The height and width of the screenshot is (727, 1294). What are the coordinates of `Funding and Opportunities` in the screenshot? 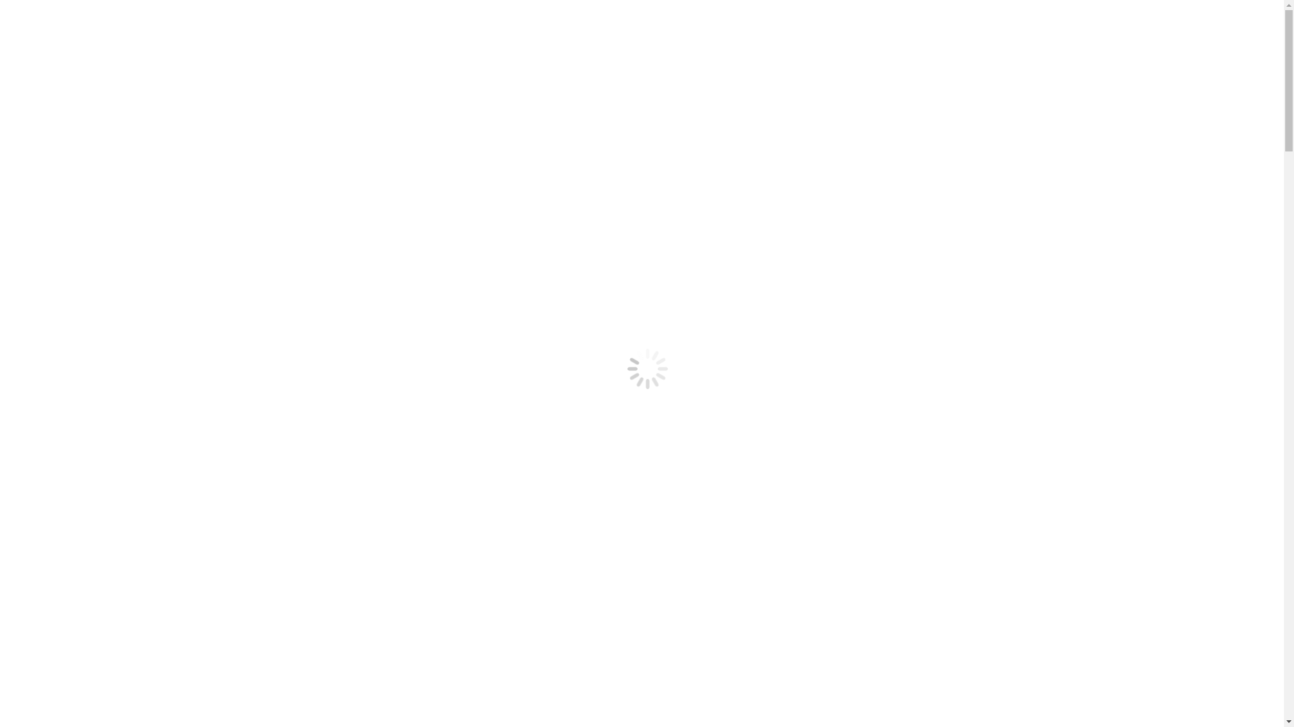 It's located at (117, 587).